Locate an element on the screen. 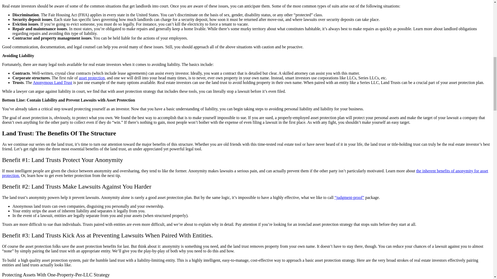 This screenshot has height=279, width=497. the inherent benefits of anonymity for asset protection. is located at coordinates (245, 173).